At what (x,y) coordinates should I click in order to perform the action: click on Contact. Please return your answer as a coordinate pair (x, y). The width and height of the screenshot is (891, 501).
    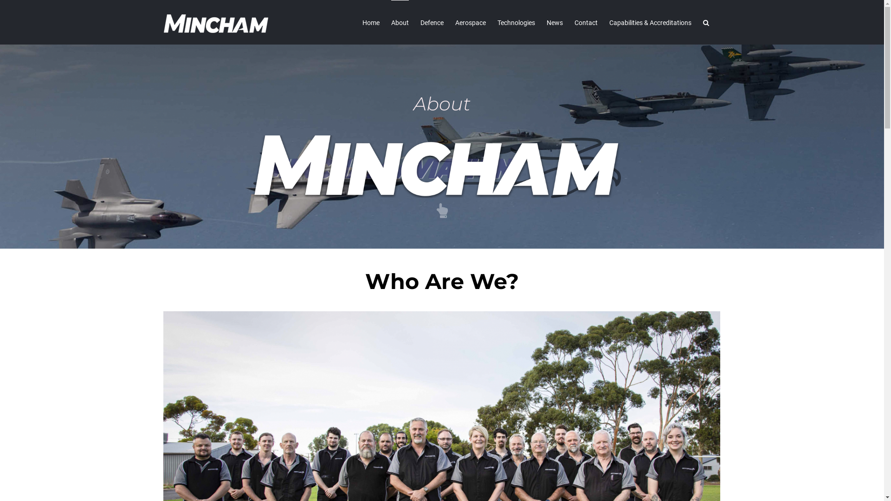
    Looking at the image, I should click on (586, 22).